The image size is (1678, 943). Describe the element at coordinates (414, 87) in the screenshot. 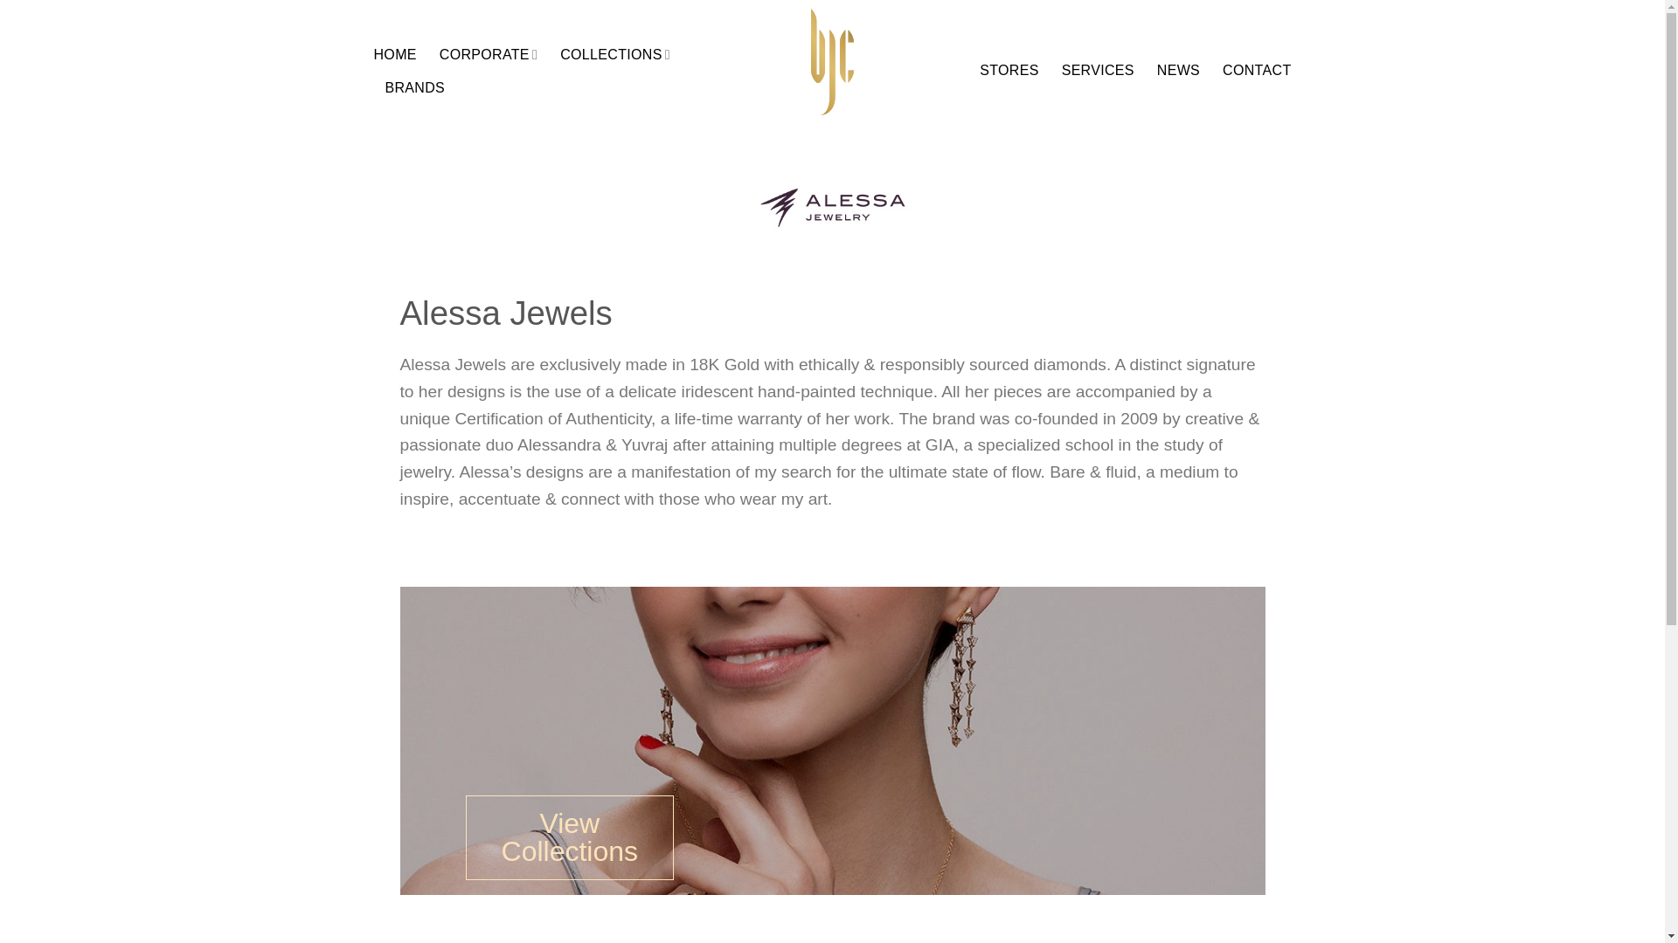

I see `BRANDS` at that location.